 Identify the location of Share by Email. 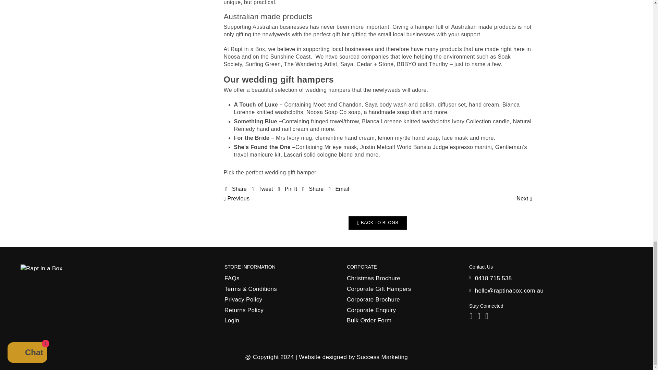
(339, 189).